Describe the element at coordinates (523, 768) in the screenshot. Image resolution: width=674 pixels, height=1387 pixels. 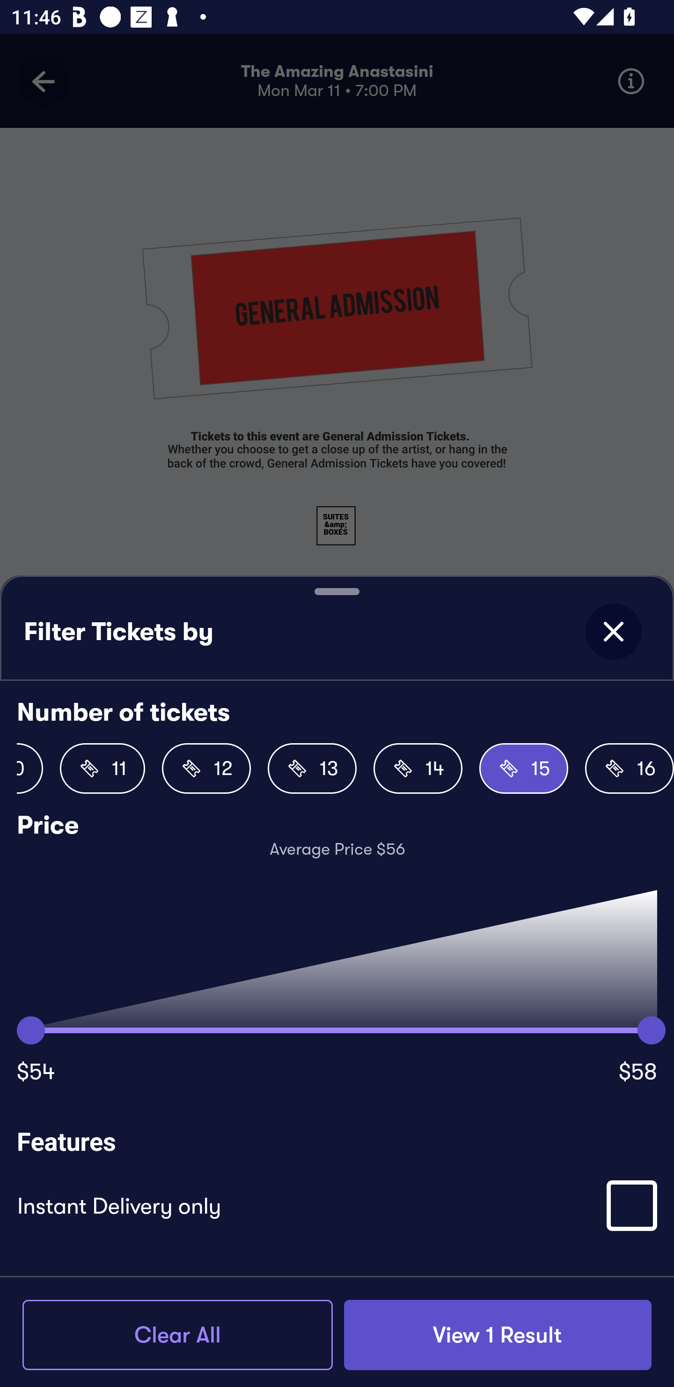
I see `15` at that location.